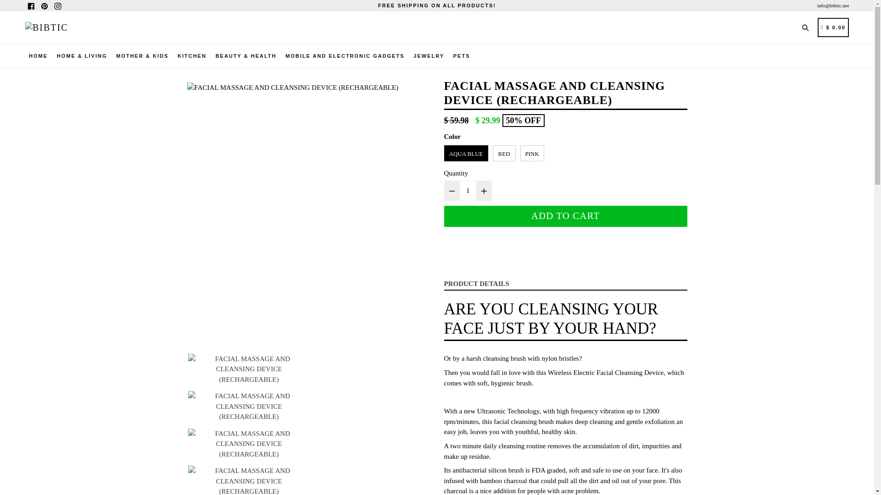 The width and height of the screenshot is (881, 495). What do you see at coordinates (57, 5) in the screenshot?
I see `Bibtic on Instagram` at bounding box center [57, 5].